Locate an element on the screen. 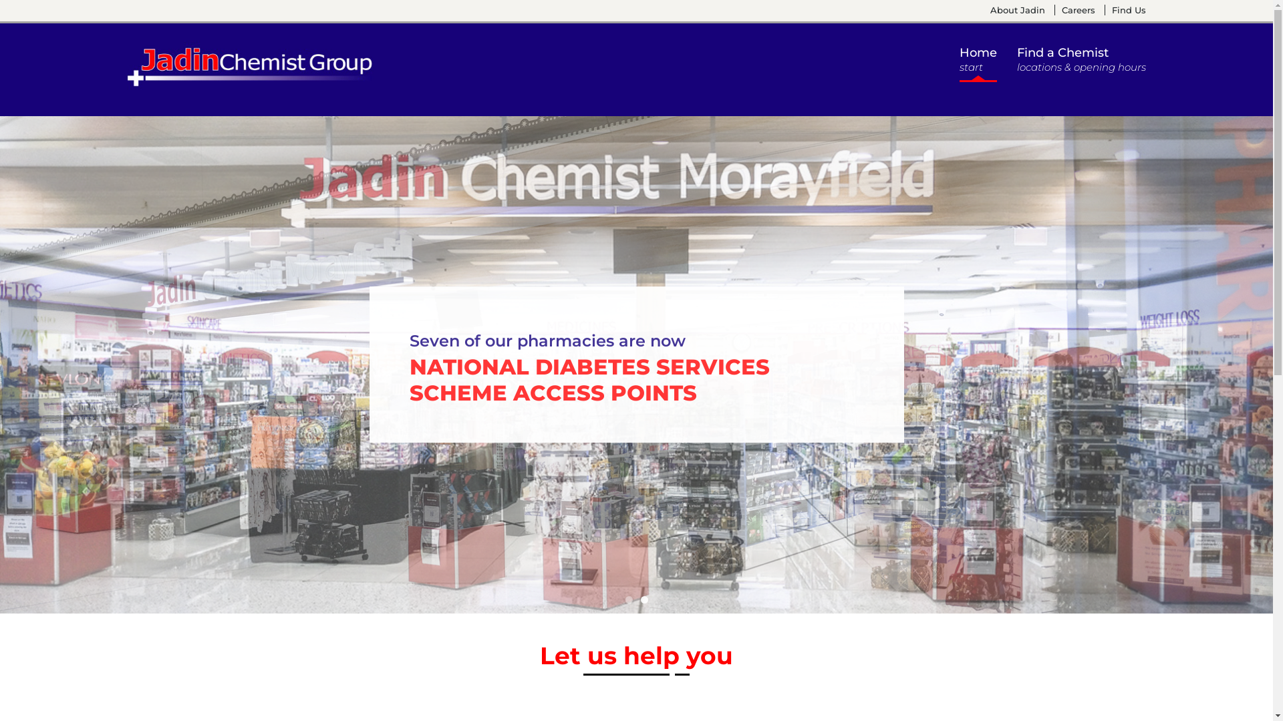 This screenshot has height=721, width=1283. About Jadin is located at coordinates (1018, 10).